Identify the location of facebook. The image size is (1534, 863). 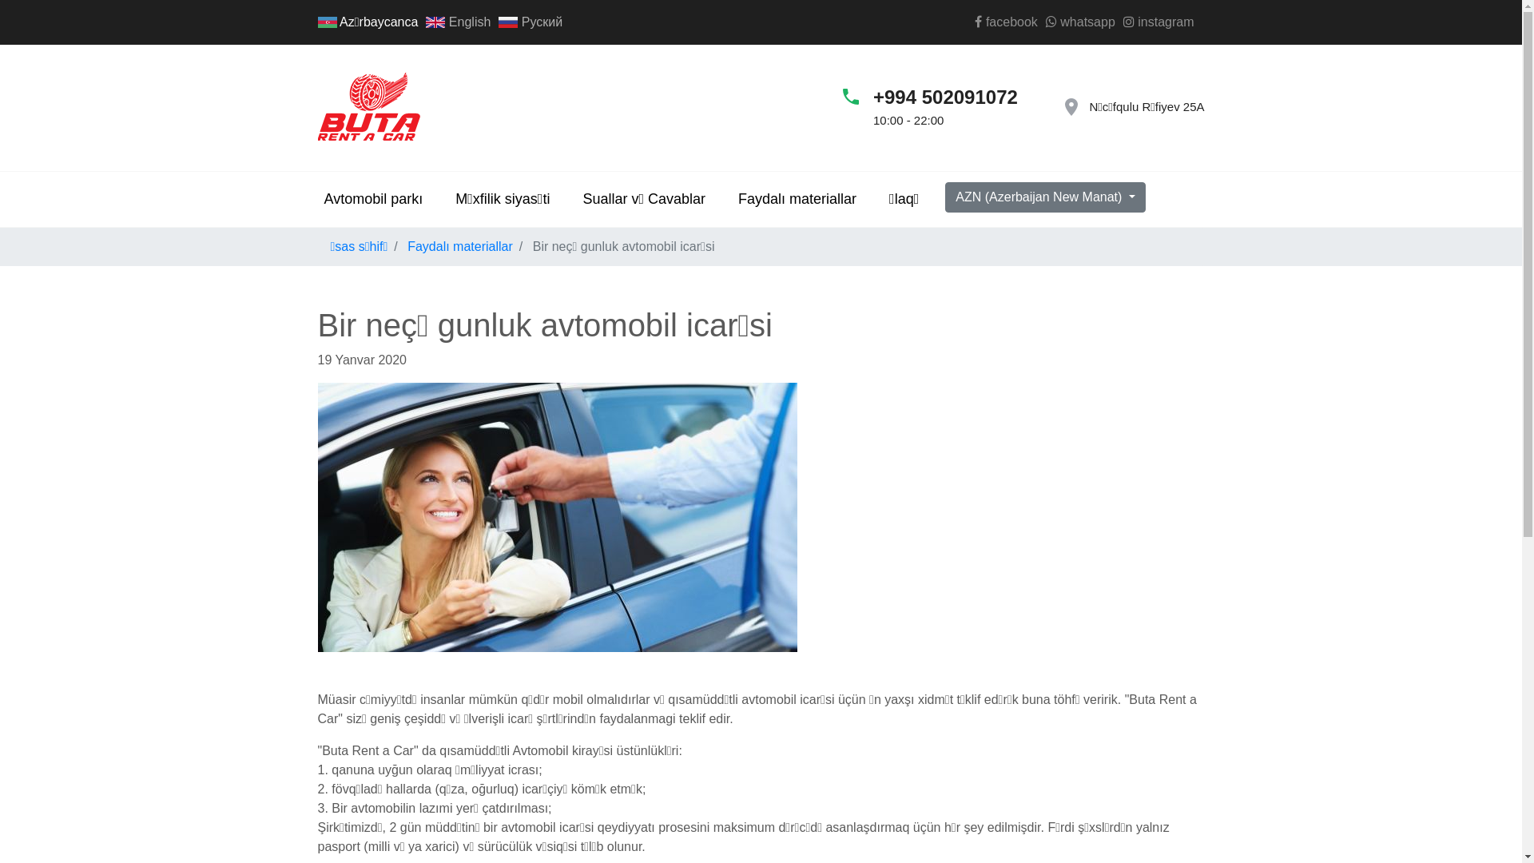
(1006, 22).